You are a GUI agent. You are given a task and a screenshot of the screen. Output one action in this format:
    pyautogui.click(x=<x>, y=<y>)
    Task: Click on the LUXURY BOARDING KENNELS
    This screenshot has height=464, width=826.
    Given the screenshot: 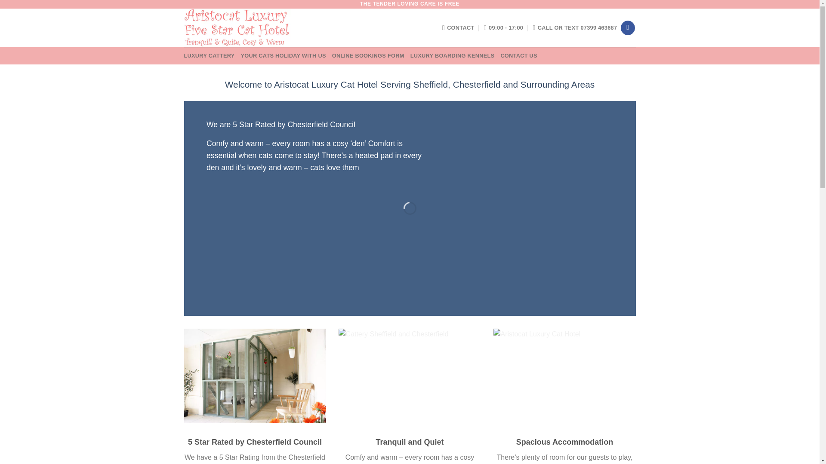 What is the action you would take?
    pyautogui.click(x=453, y=56)
    